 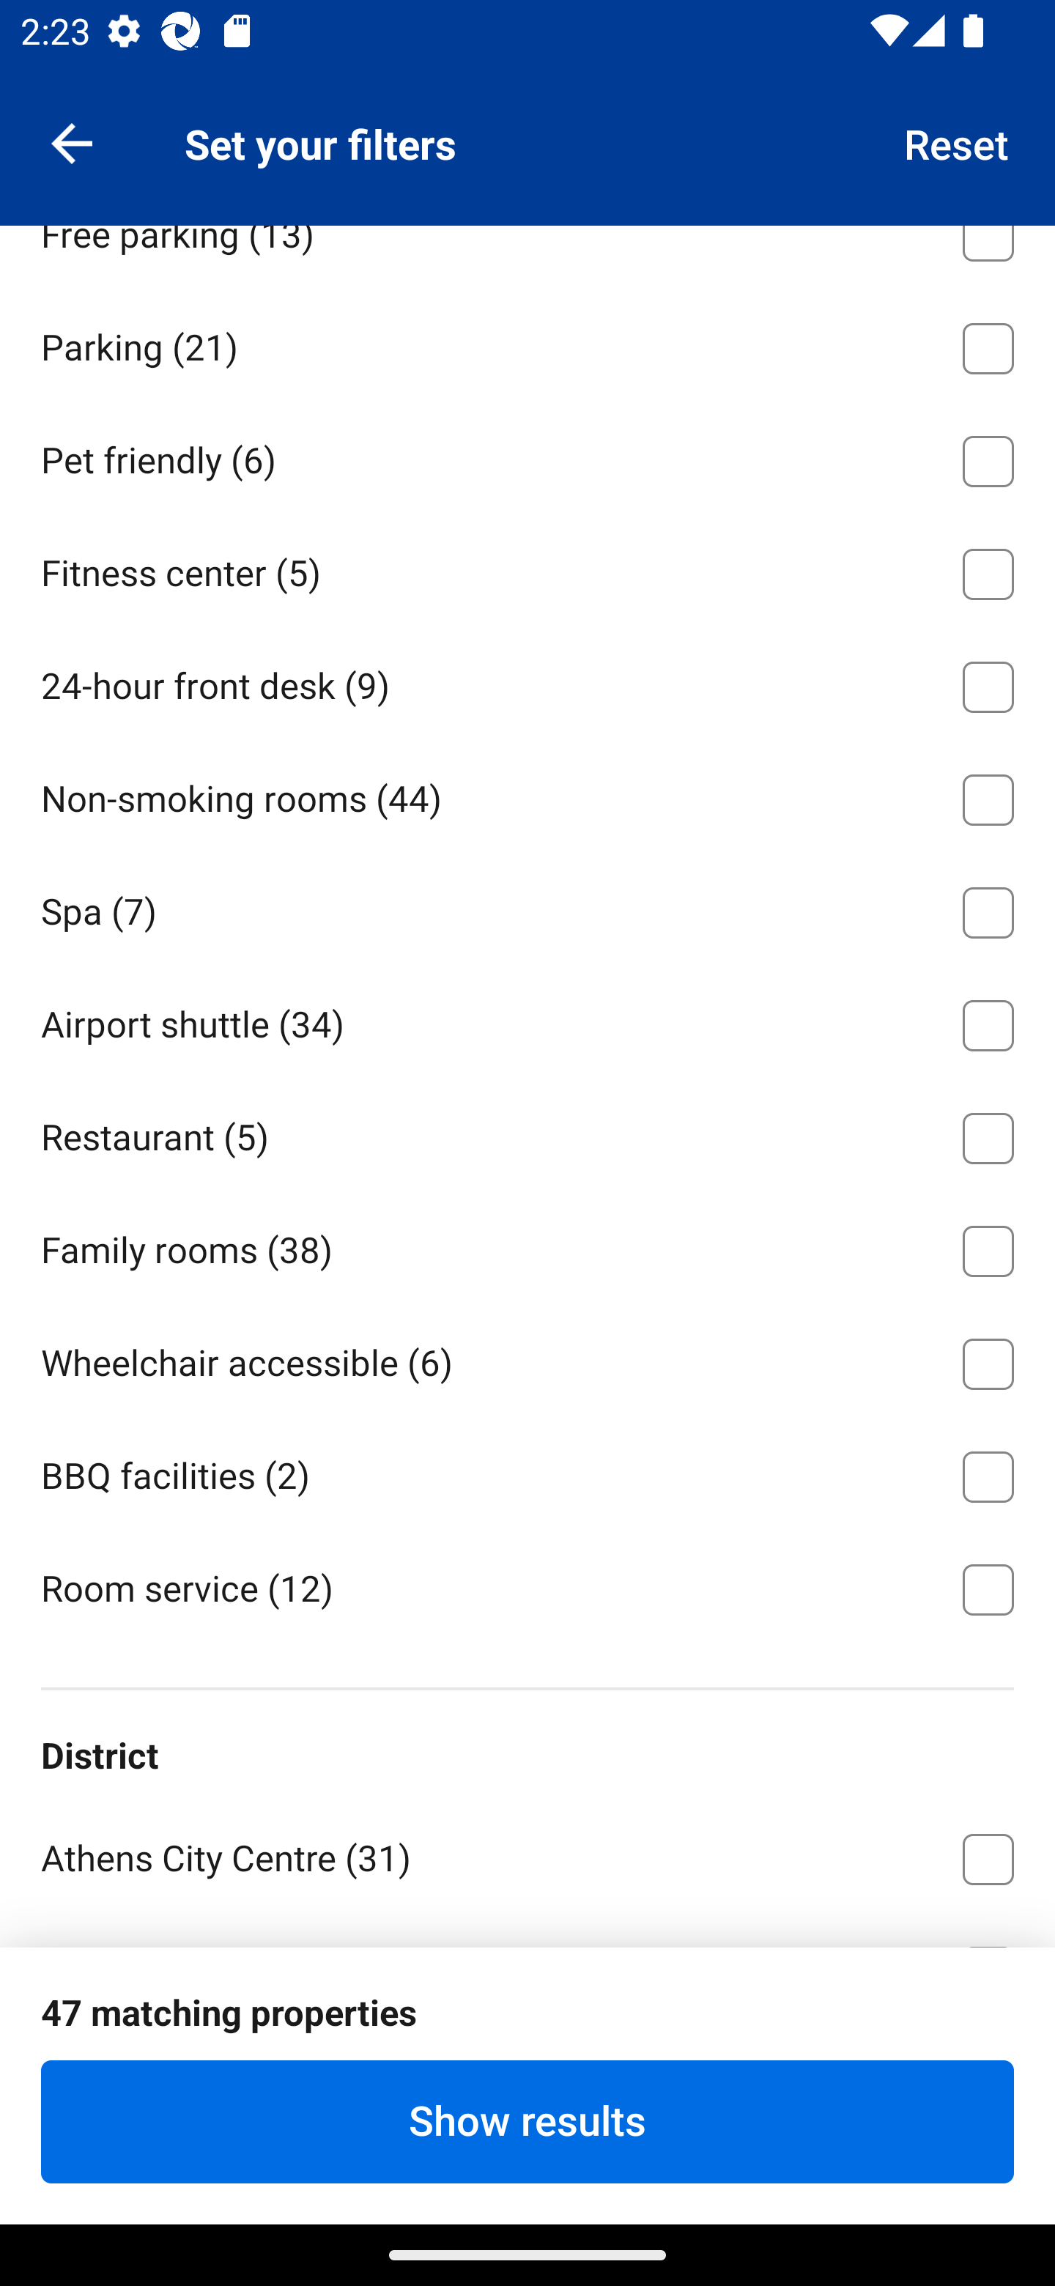 I want to click on Parking ⁦(21), so click(x=527, y=344).